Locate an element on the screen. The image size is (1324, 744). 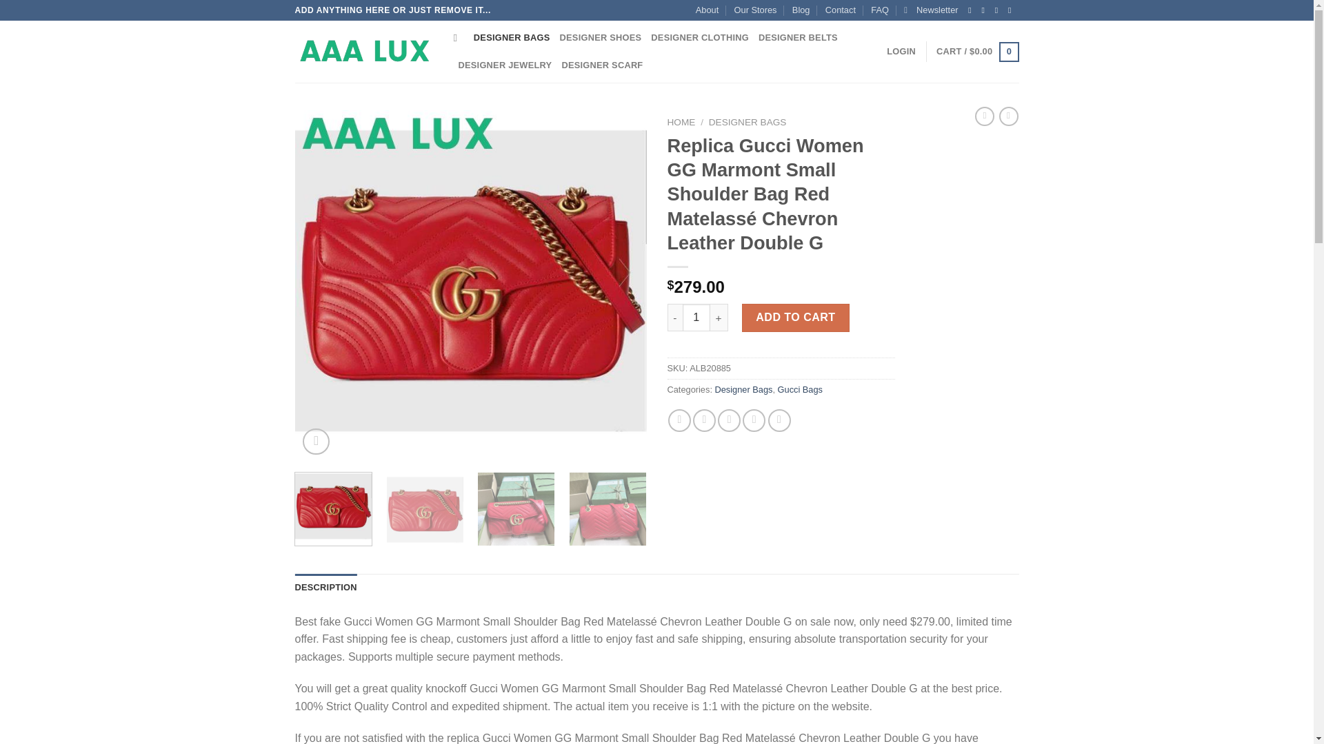
Cart is located at coordinates (976, 52).